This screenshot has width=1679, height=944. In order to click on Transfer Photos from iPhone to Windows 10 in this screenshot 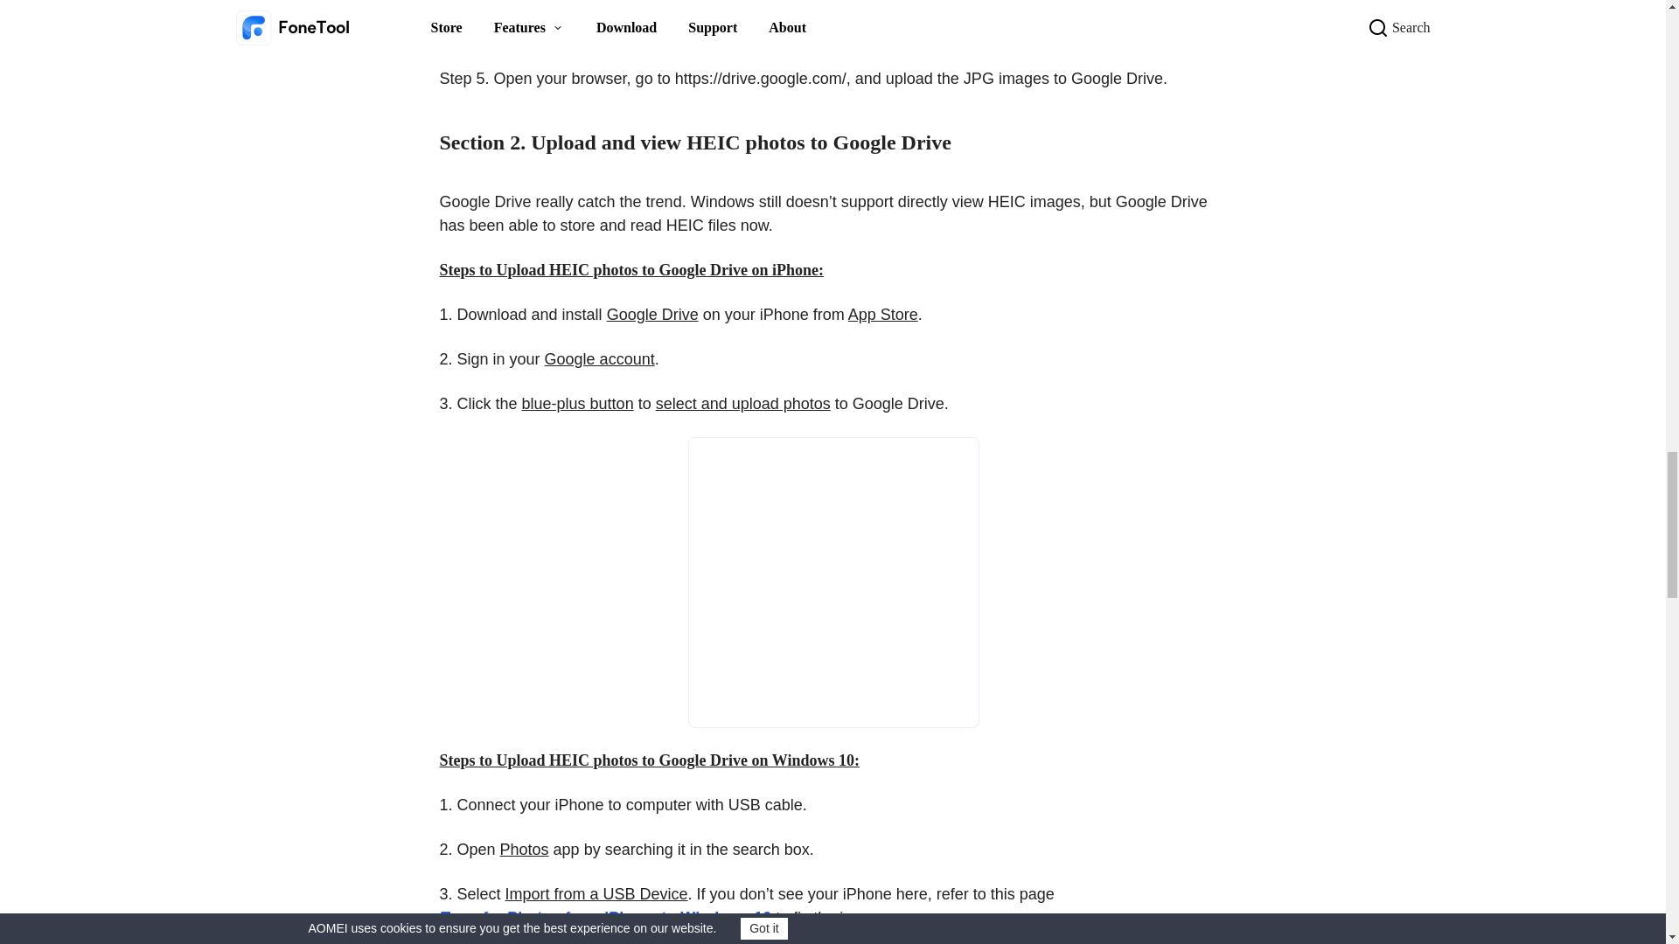, I will do `click(605, 918)`.